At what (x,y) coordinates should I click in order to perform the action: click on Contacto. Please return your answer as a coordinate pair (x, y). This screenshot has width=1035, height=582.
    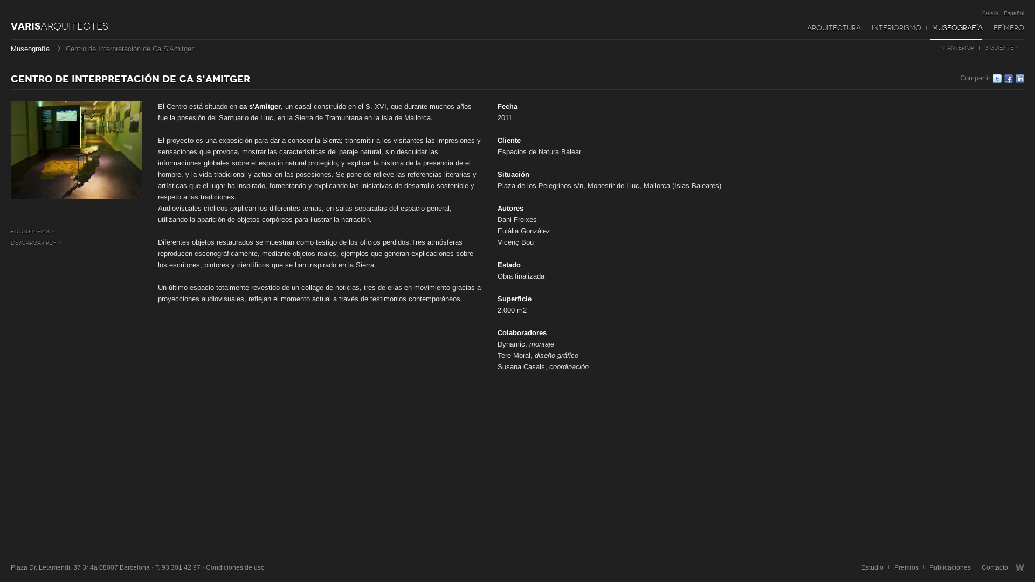
    Looking at the image, I should click on (995, 567).